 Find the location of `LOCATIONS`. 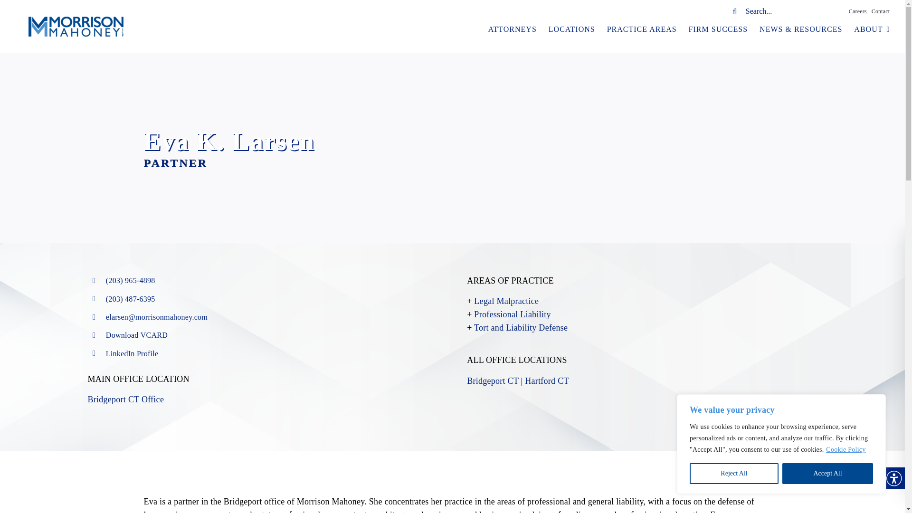

LOCATIONS is located at coordinates (572, 29).